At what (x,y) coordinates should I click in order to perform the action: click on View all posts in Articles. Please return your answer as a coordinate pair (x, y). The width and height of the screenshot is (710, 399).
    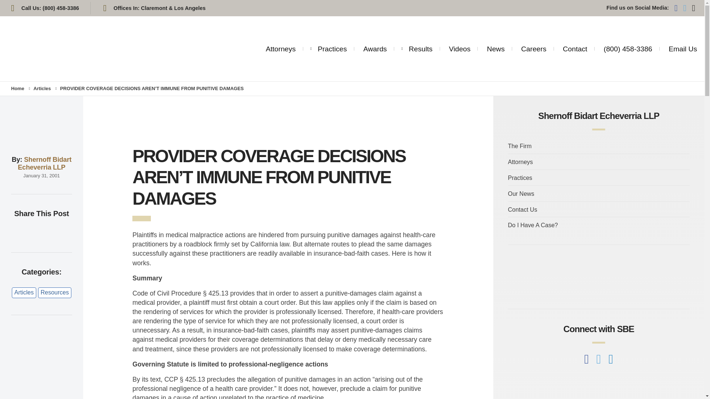
    Looking at the image, I should click on (42, 89).